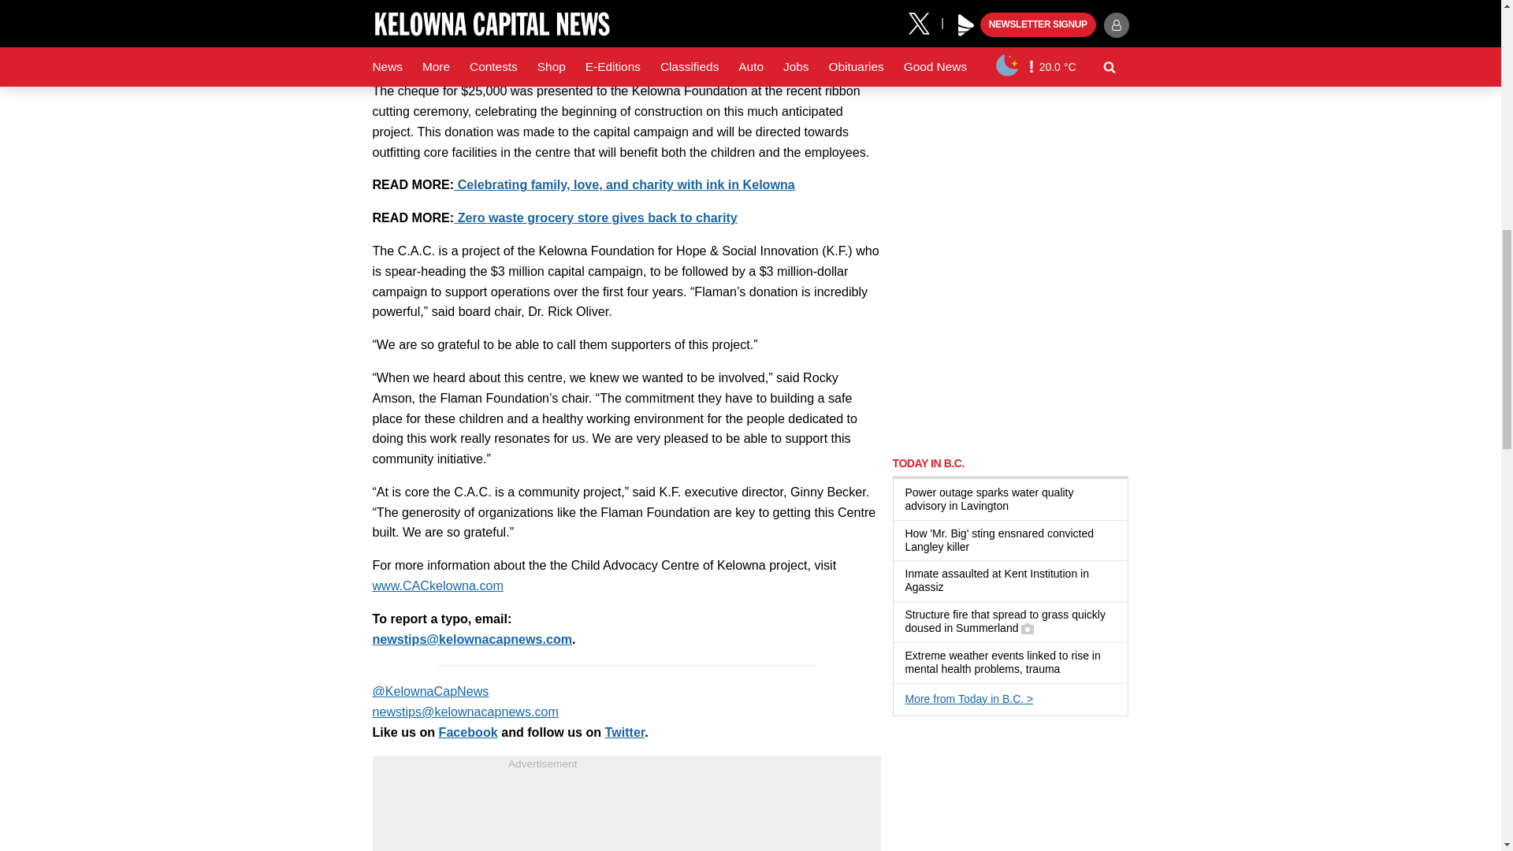  I want to click on 3rd party ad content, so click(626, 814).